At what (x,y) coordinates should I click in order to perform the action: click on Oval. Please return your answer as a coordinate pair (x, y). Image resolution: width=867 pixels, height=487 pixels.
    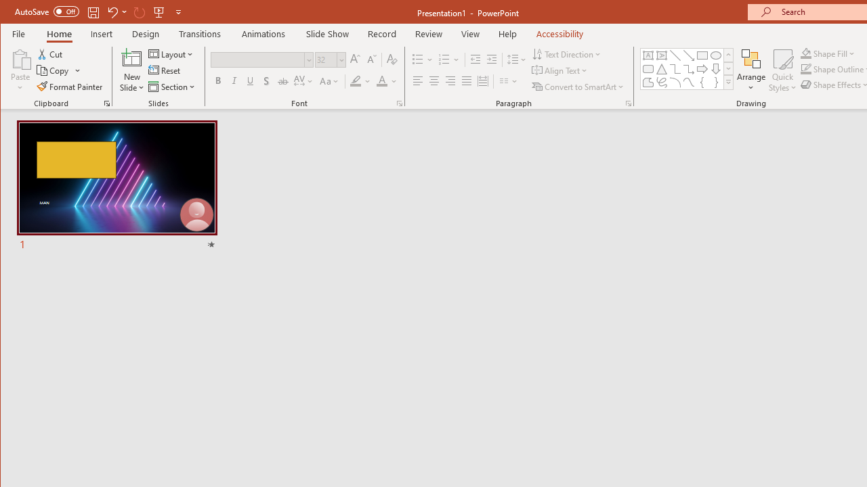
    Looking at the image, I should click on (716, 55).